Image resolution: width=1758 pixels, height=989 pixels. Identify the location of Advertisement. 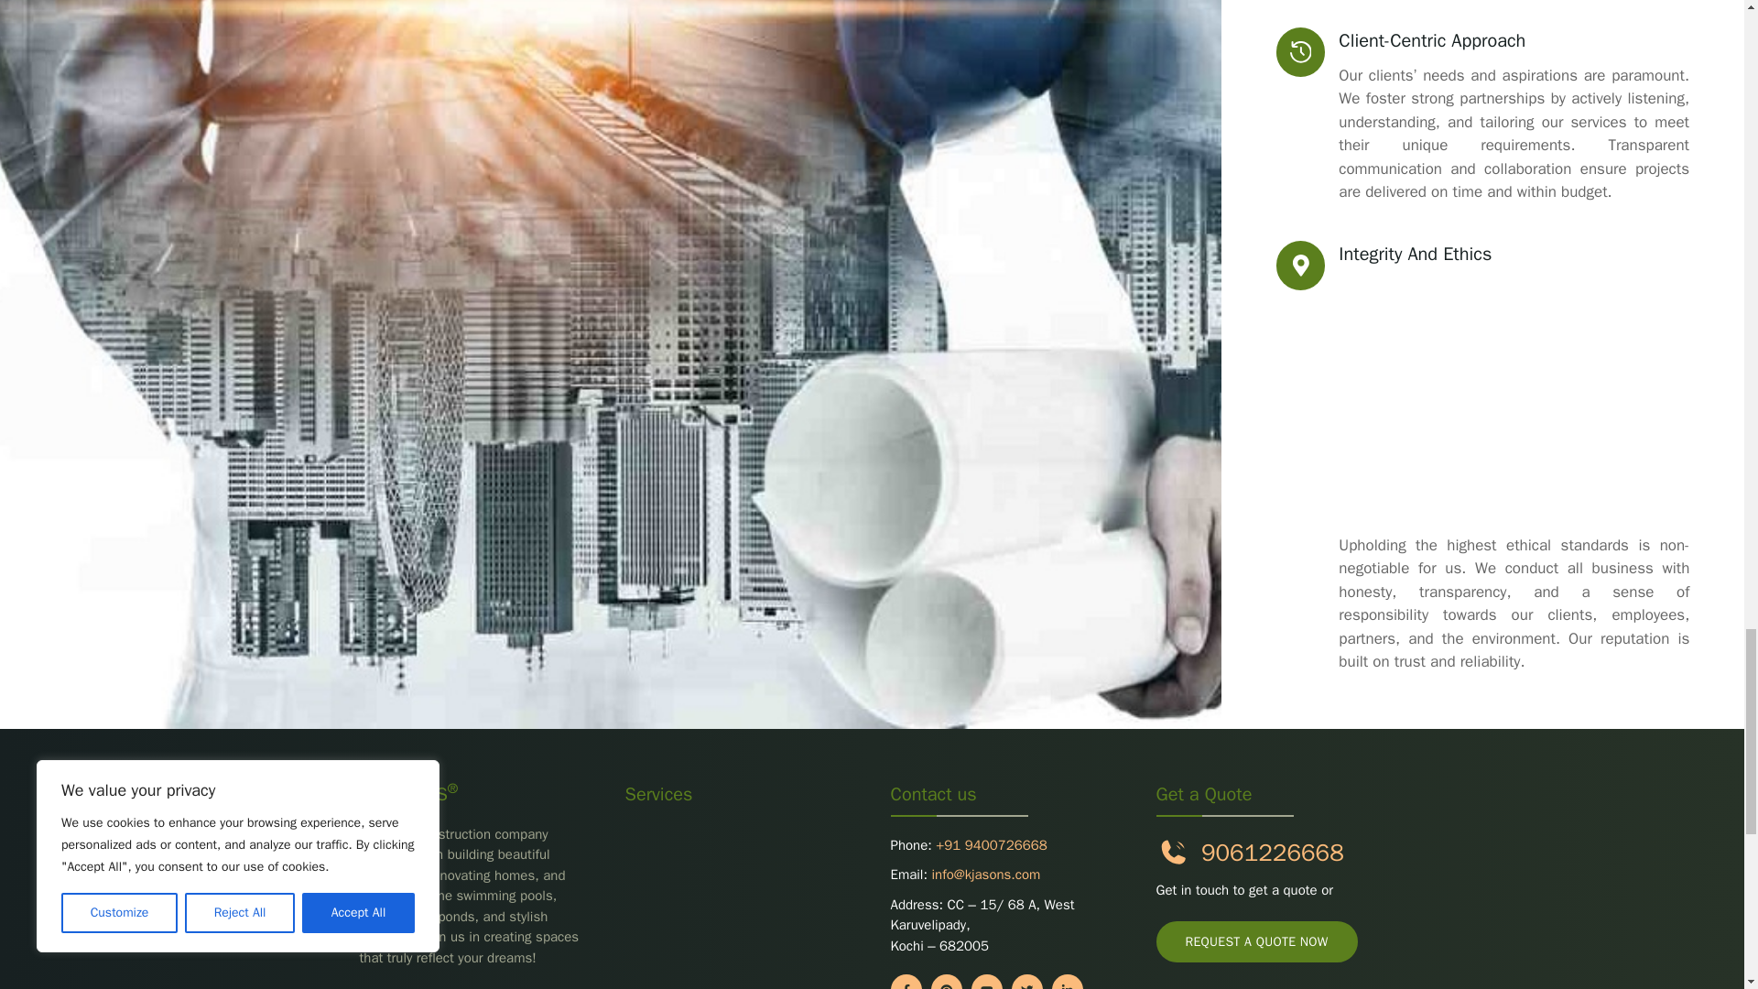
(1514, 406).